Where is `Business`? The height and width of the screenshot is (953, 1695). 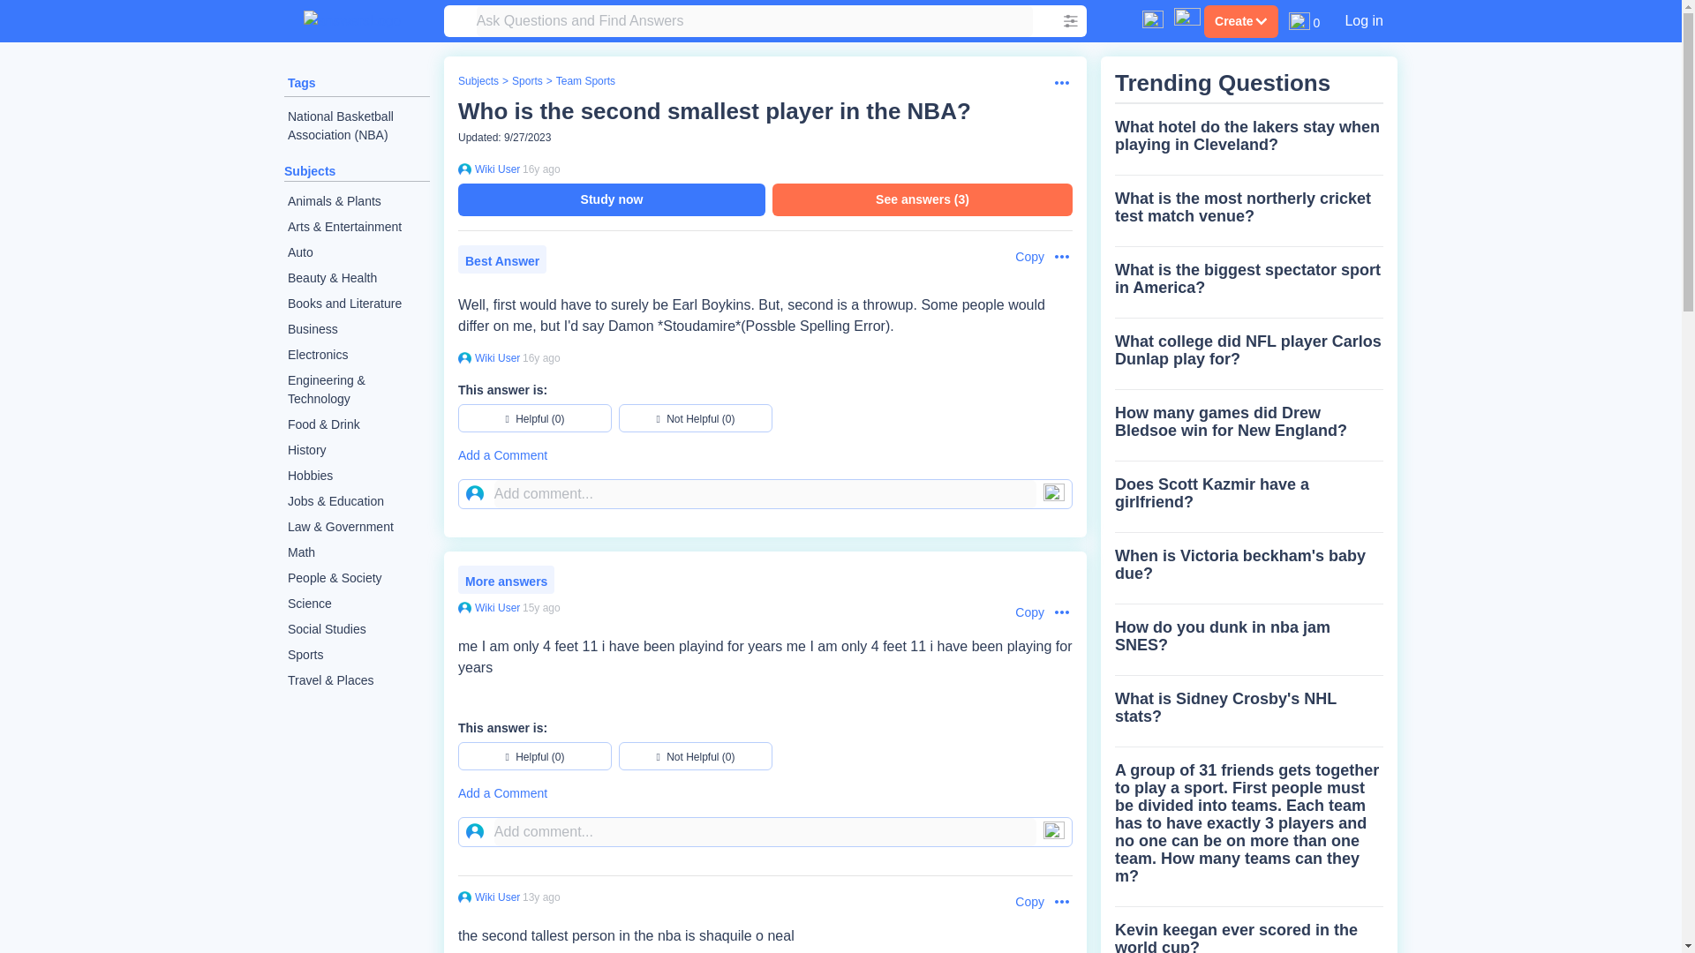 Business is located at coordinates (357, 328).